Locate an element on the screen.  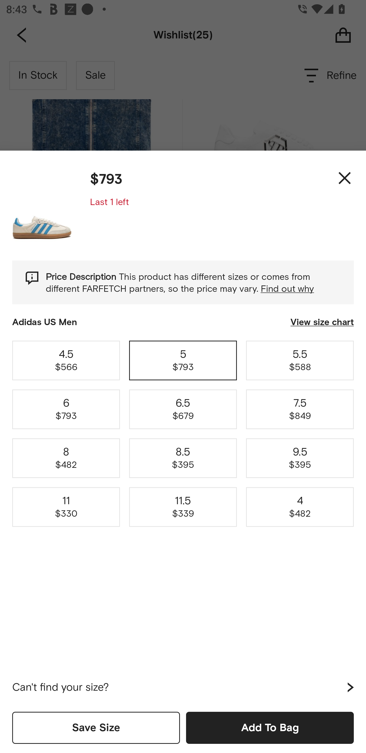
5 $793 is located at coordinates (183, 360).